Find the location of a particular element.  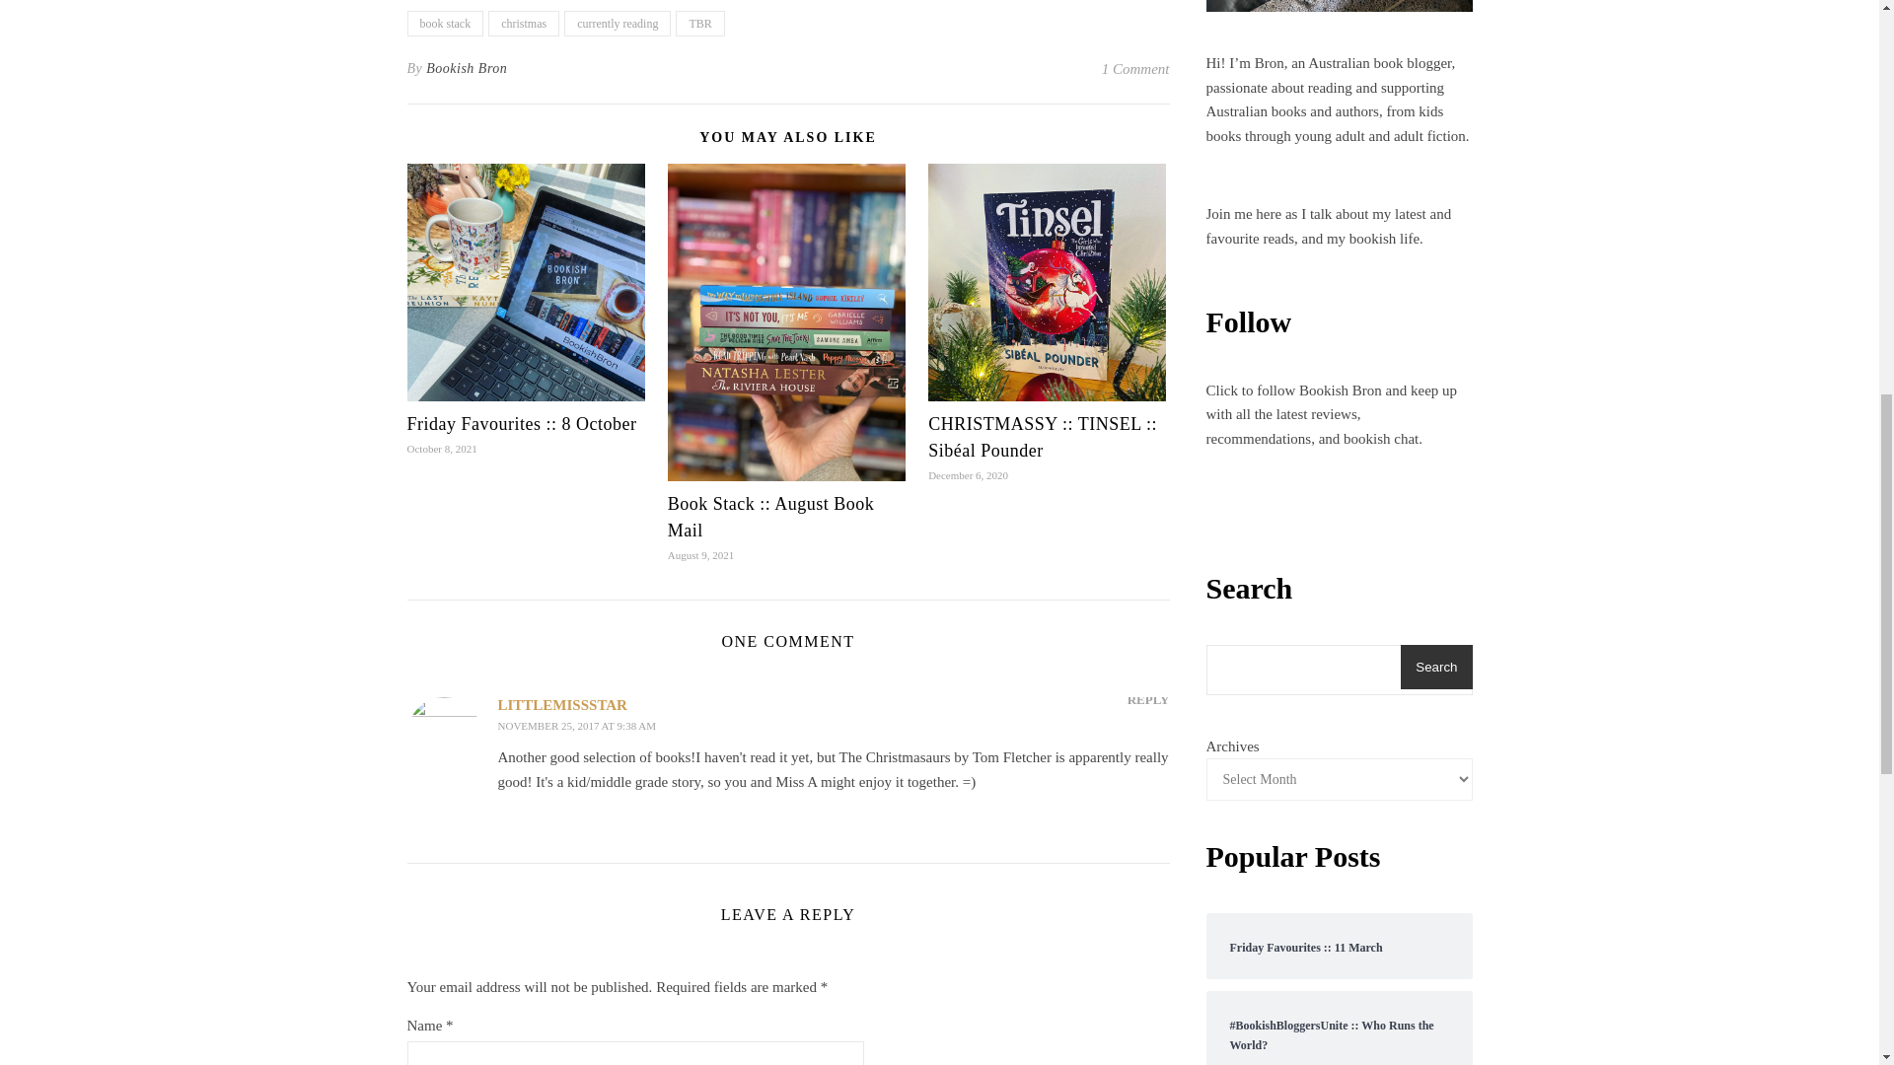

Follow Button is located at coordinates (1338, 515).